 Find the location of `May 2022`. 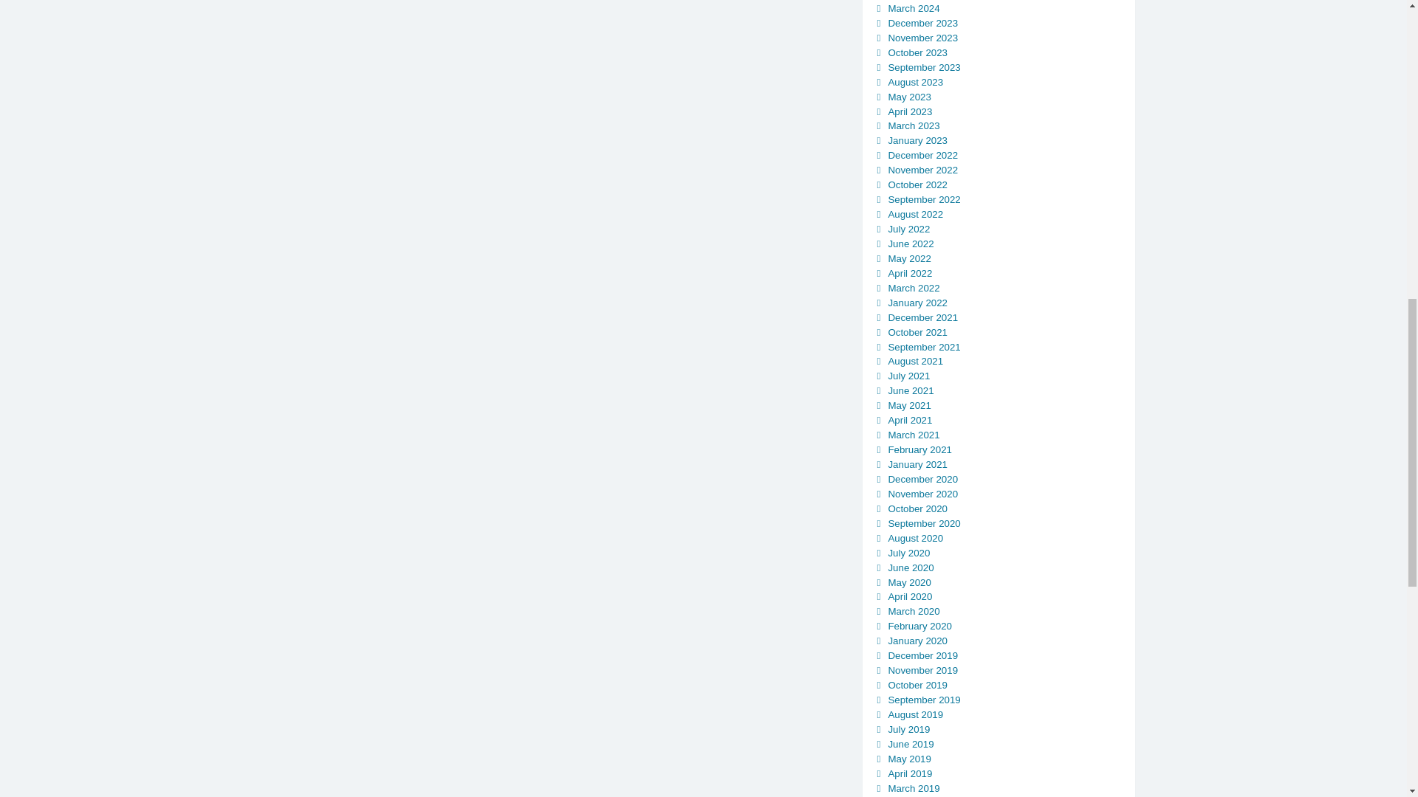

May 2022 is located at coordinates (908, 258).